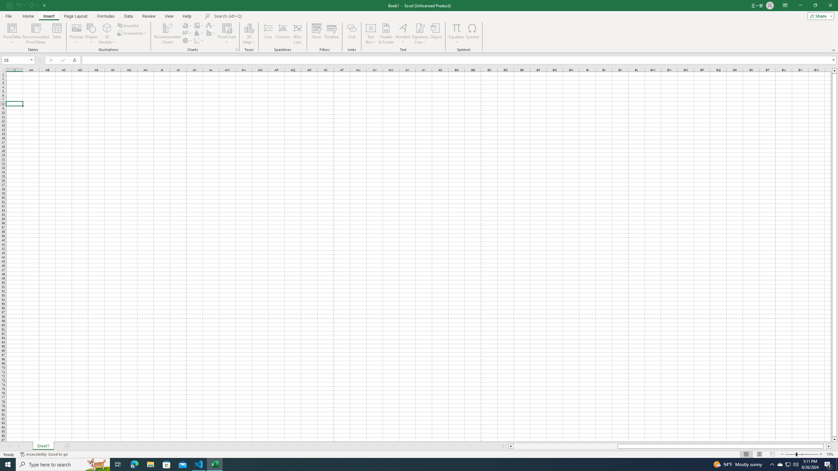  What do you see at coordinates (36, 34) in the screenshot?
I see `Recommended PivotTables` at bounding box center [36, 34].